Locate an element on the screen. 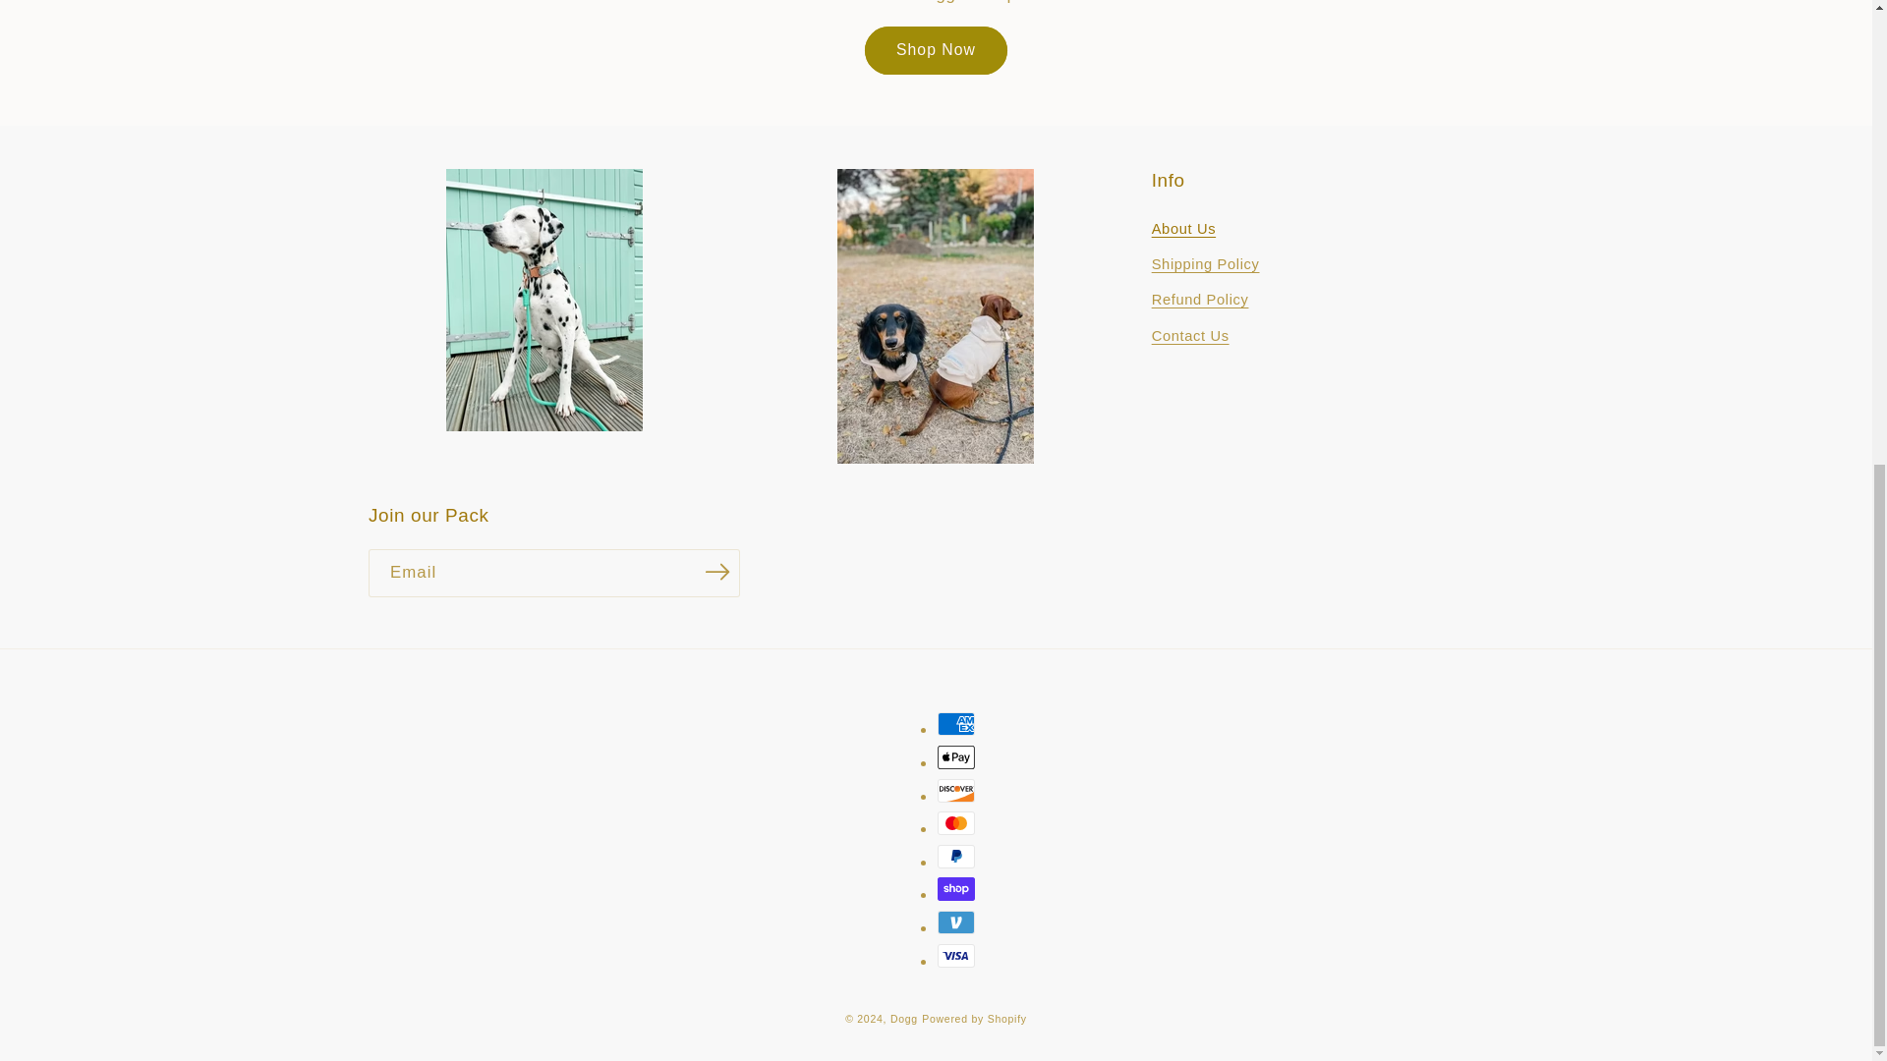  American Express is located at coordinates (956, 723).